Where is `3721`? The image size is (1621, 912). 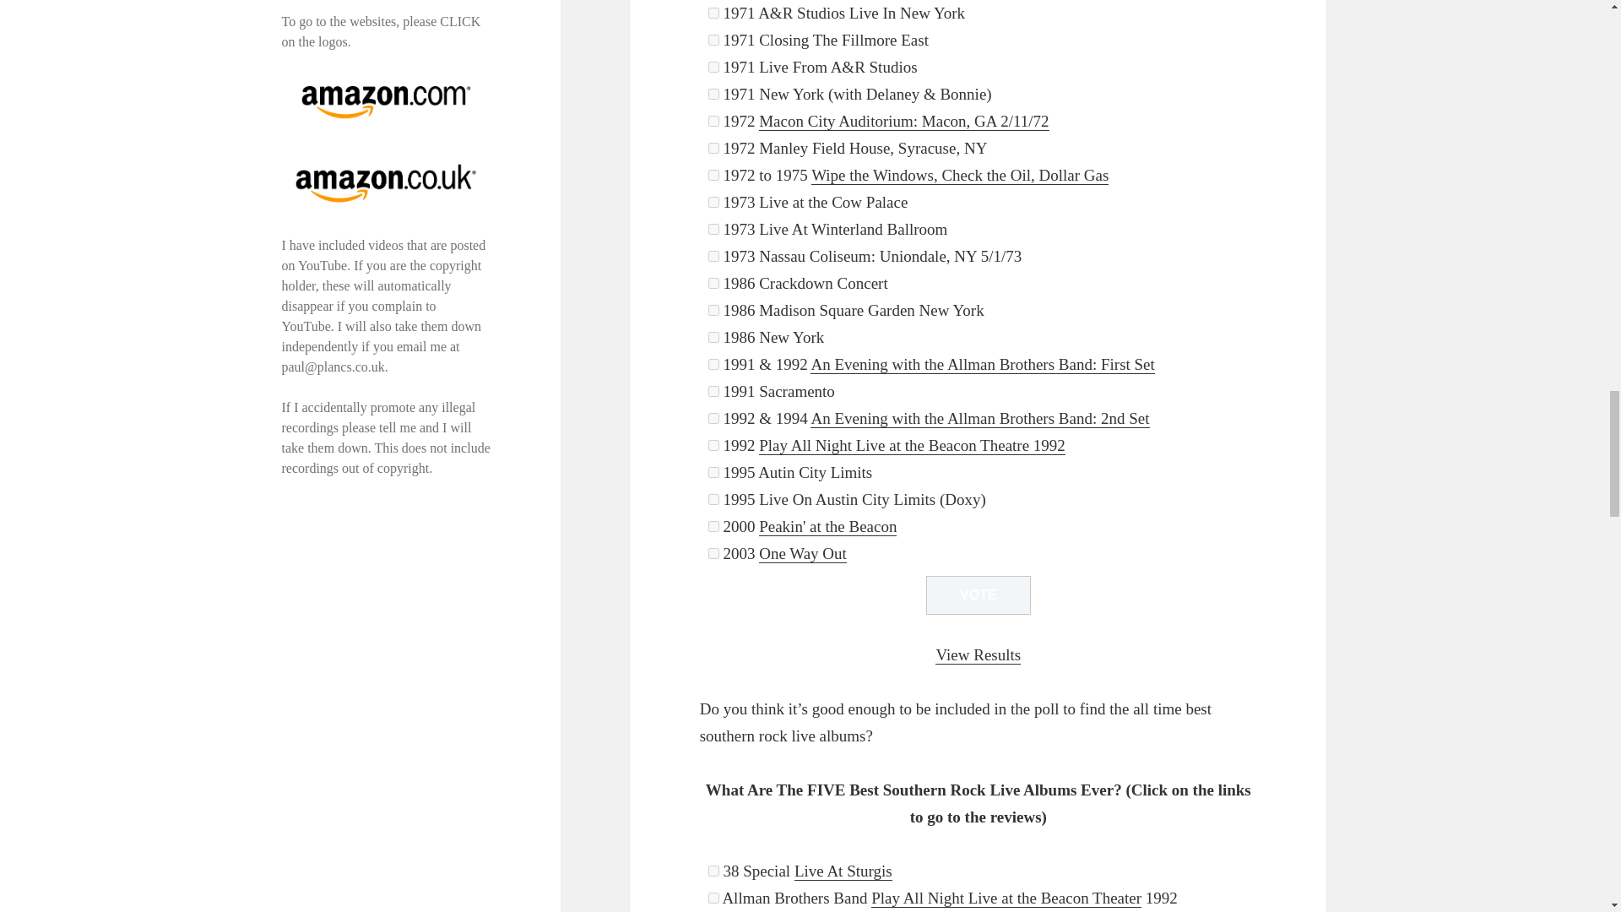 3721 is located at coordinates (714, 41).